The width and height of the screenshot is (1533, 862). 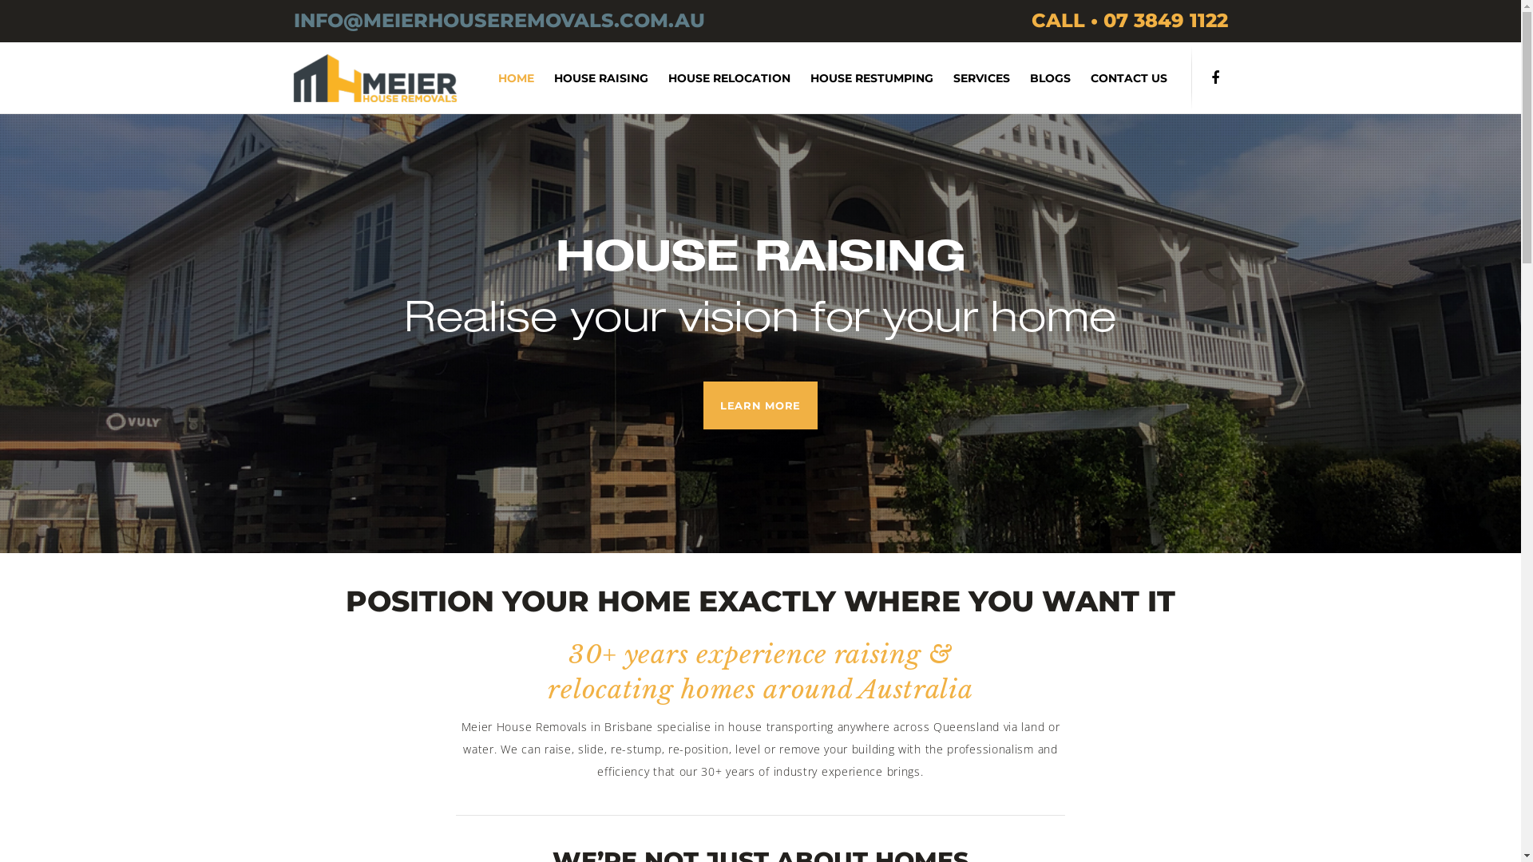 What do you see at coordinates (500, 21) in the screenshot?
I see `INFO@MEIERHOUSEREMOVALS.COM.AU` at bounding box center [500, 21].